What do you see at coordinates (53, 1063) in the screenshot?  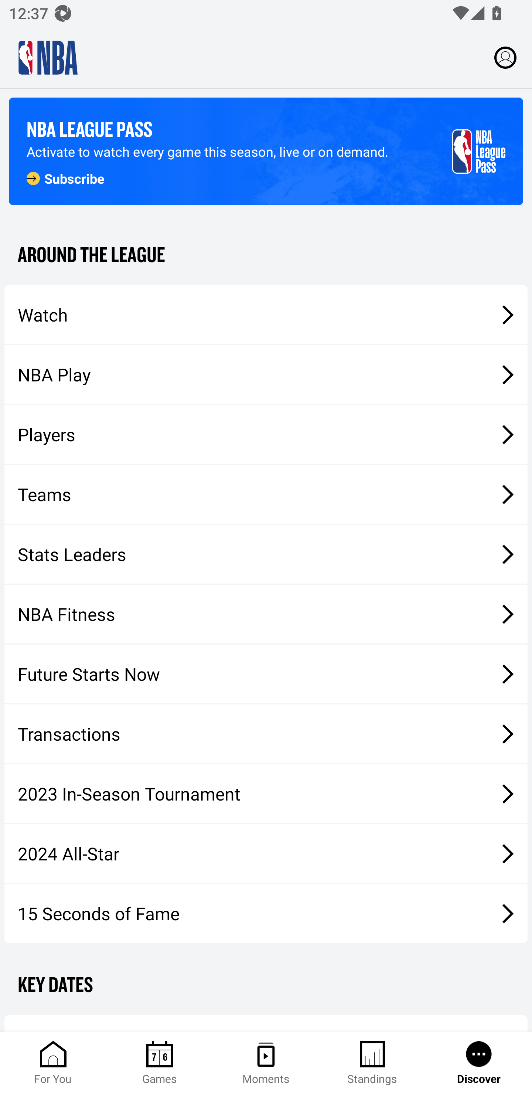 I see `For You` at bounding box center [53, 1063].